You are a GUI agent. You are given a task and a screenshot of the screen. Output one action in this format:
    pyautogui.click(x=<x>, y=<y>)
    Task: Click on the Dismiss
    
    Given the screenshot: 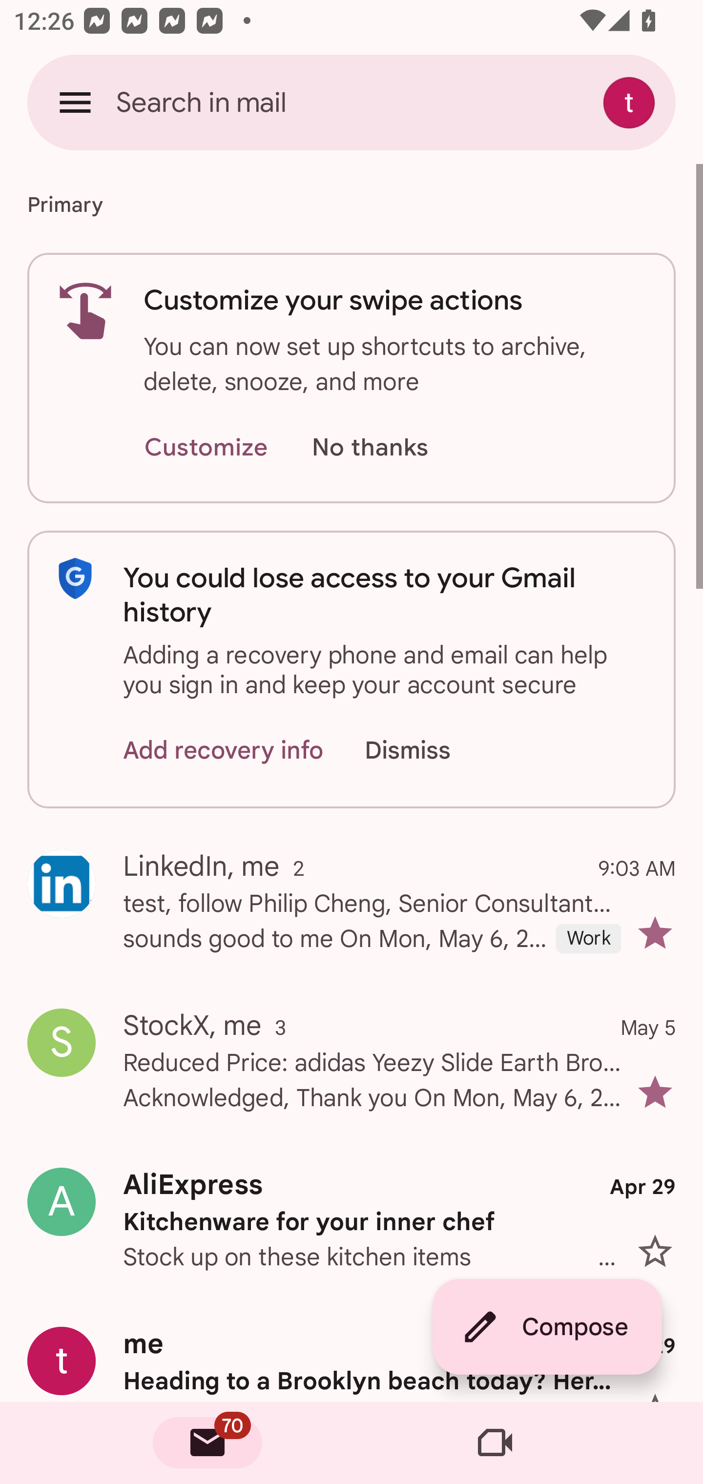 What is the action you would take?
    pyautogui.click(x=426, y=750)
    